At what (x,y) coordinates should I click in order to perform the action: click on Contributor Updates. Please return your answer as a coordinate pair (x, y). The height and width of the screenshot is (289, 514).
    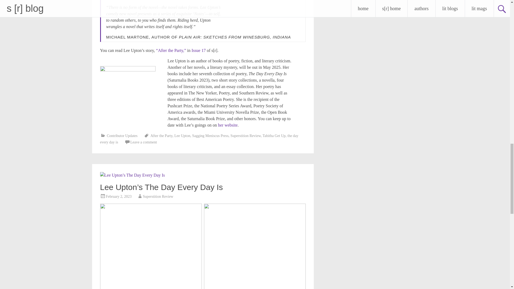
    Looking at the image, I should click on (122, 136).